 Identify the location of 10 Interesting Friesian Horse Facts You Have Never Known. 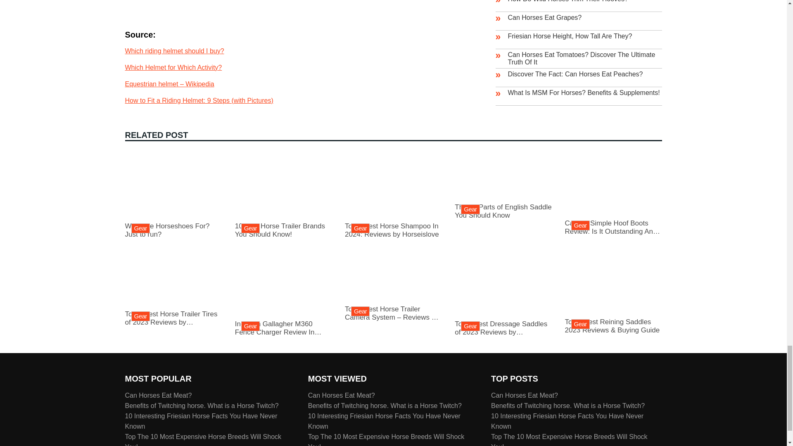
(201, 420).